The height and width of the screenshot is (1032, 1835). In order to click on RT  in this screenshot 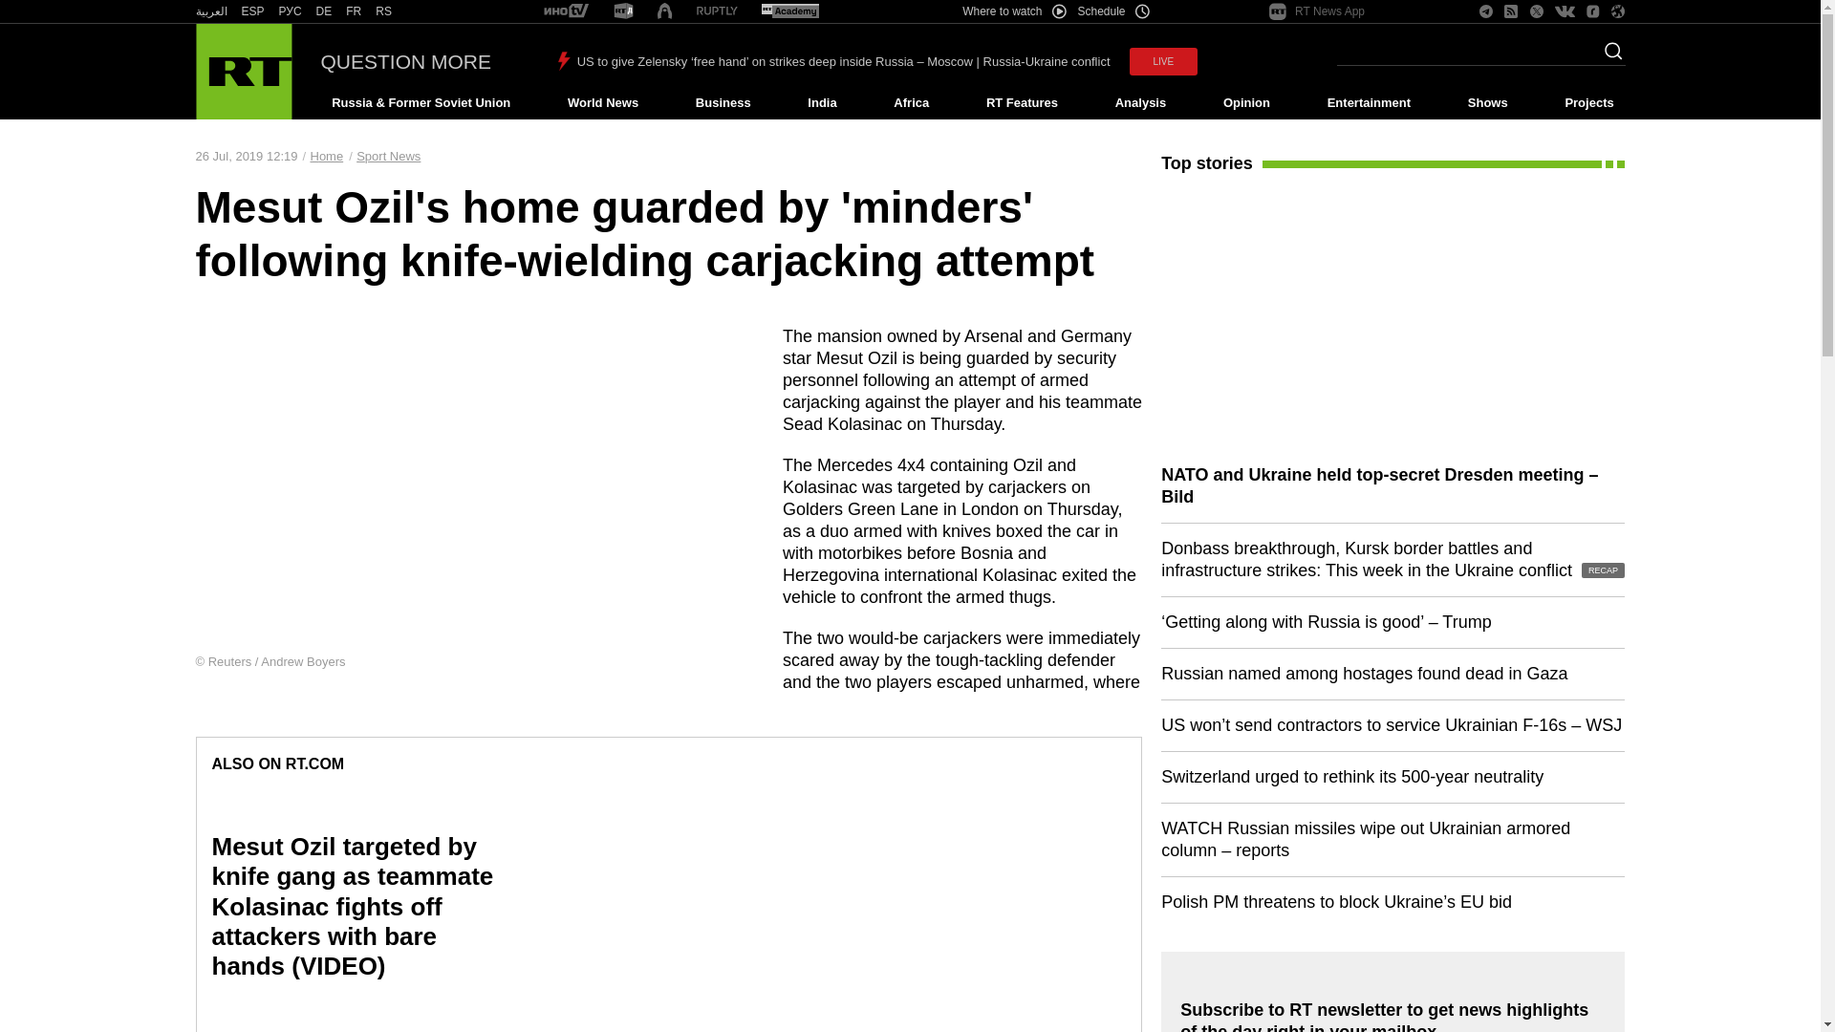, I will do `click(789, 11)`.